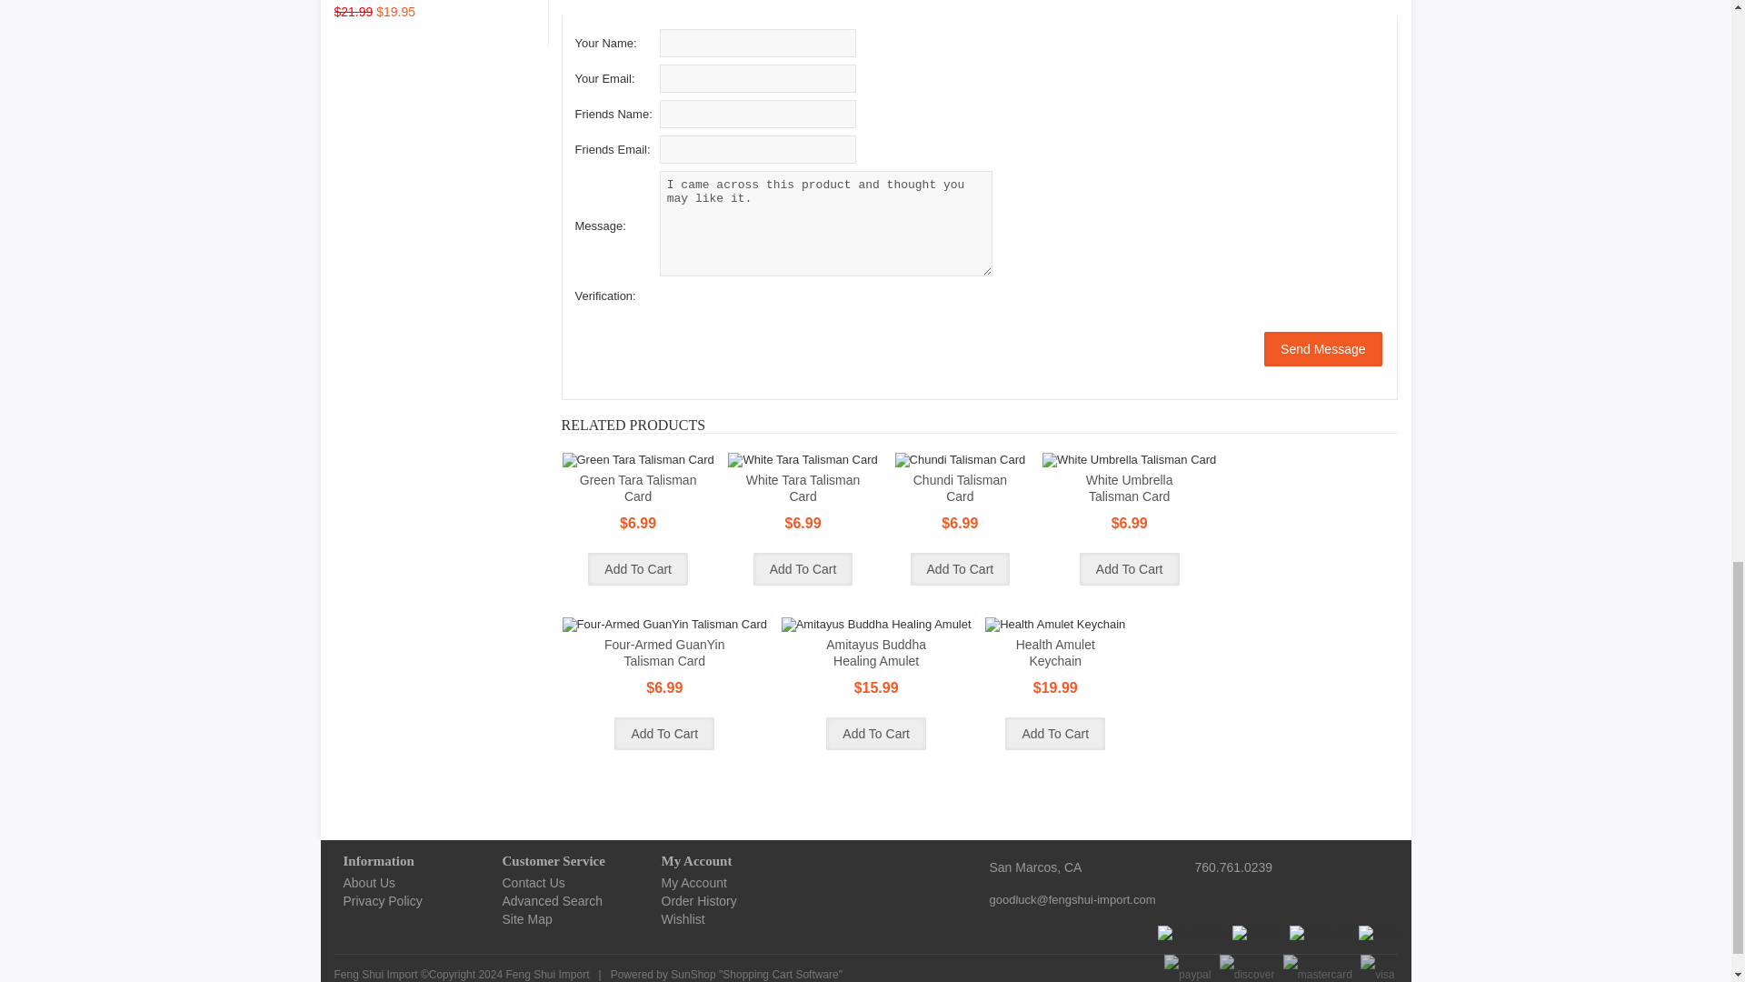 This screenshot has width=1745, height=982. I want to click on Twitter, so click(1256, 933).